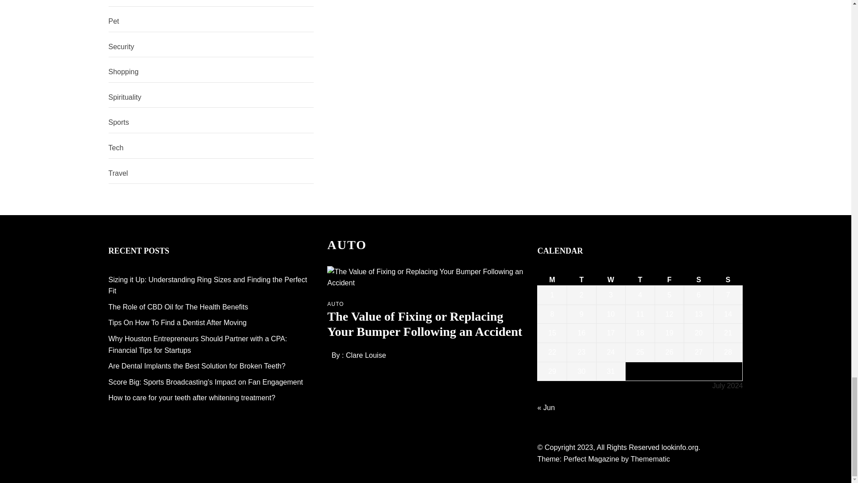  Describe the element at coordinates (610, 280) in the screenshot. I see `Wednesday` at that location.